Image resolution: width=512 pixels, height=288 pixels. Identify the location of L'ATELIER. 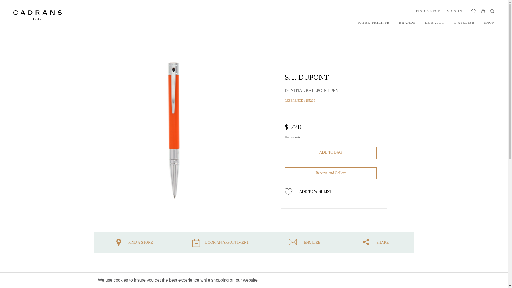
(464, 22).